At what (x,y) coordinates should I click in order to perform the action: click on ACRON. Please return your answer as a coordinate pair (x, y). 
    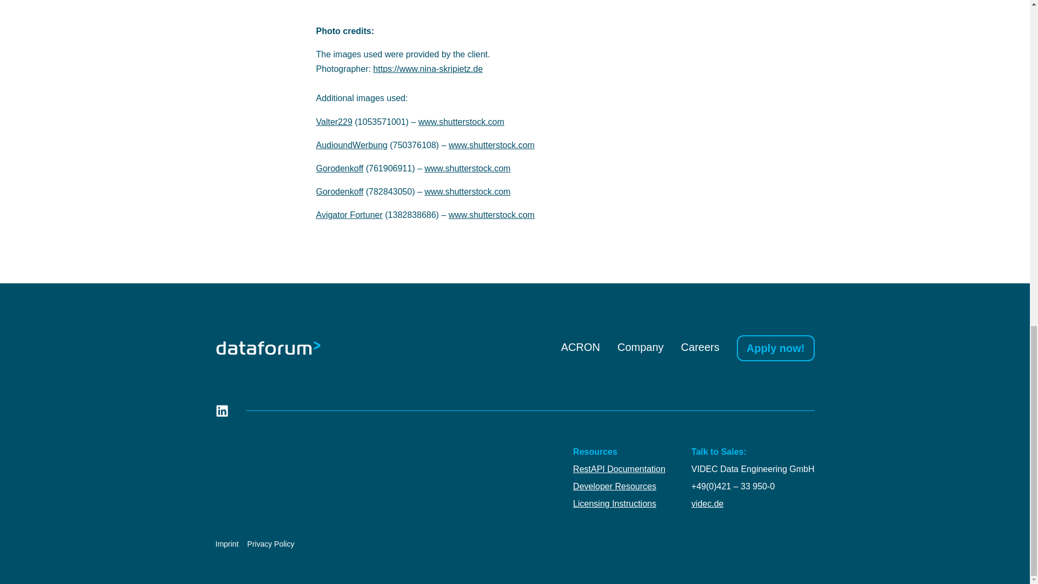
    Looking at the image, I should click on (581, 347).